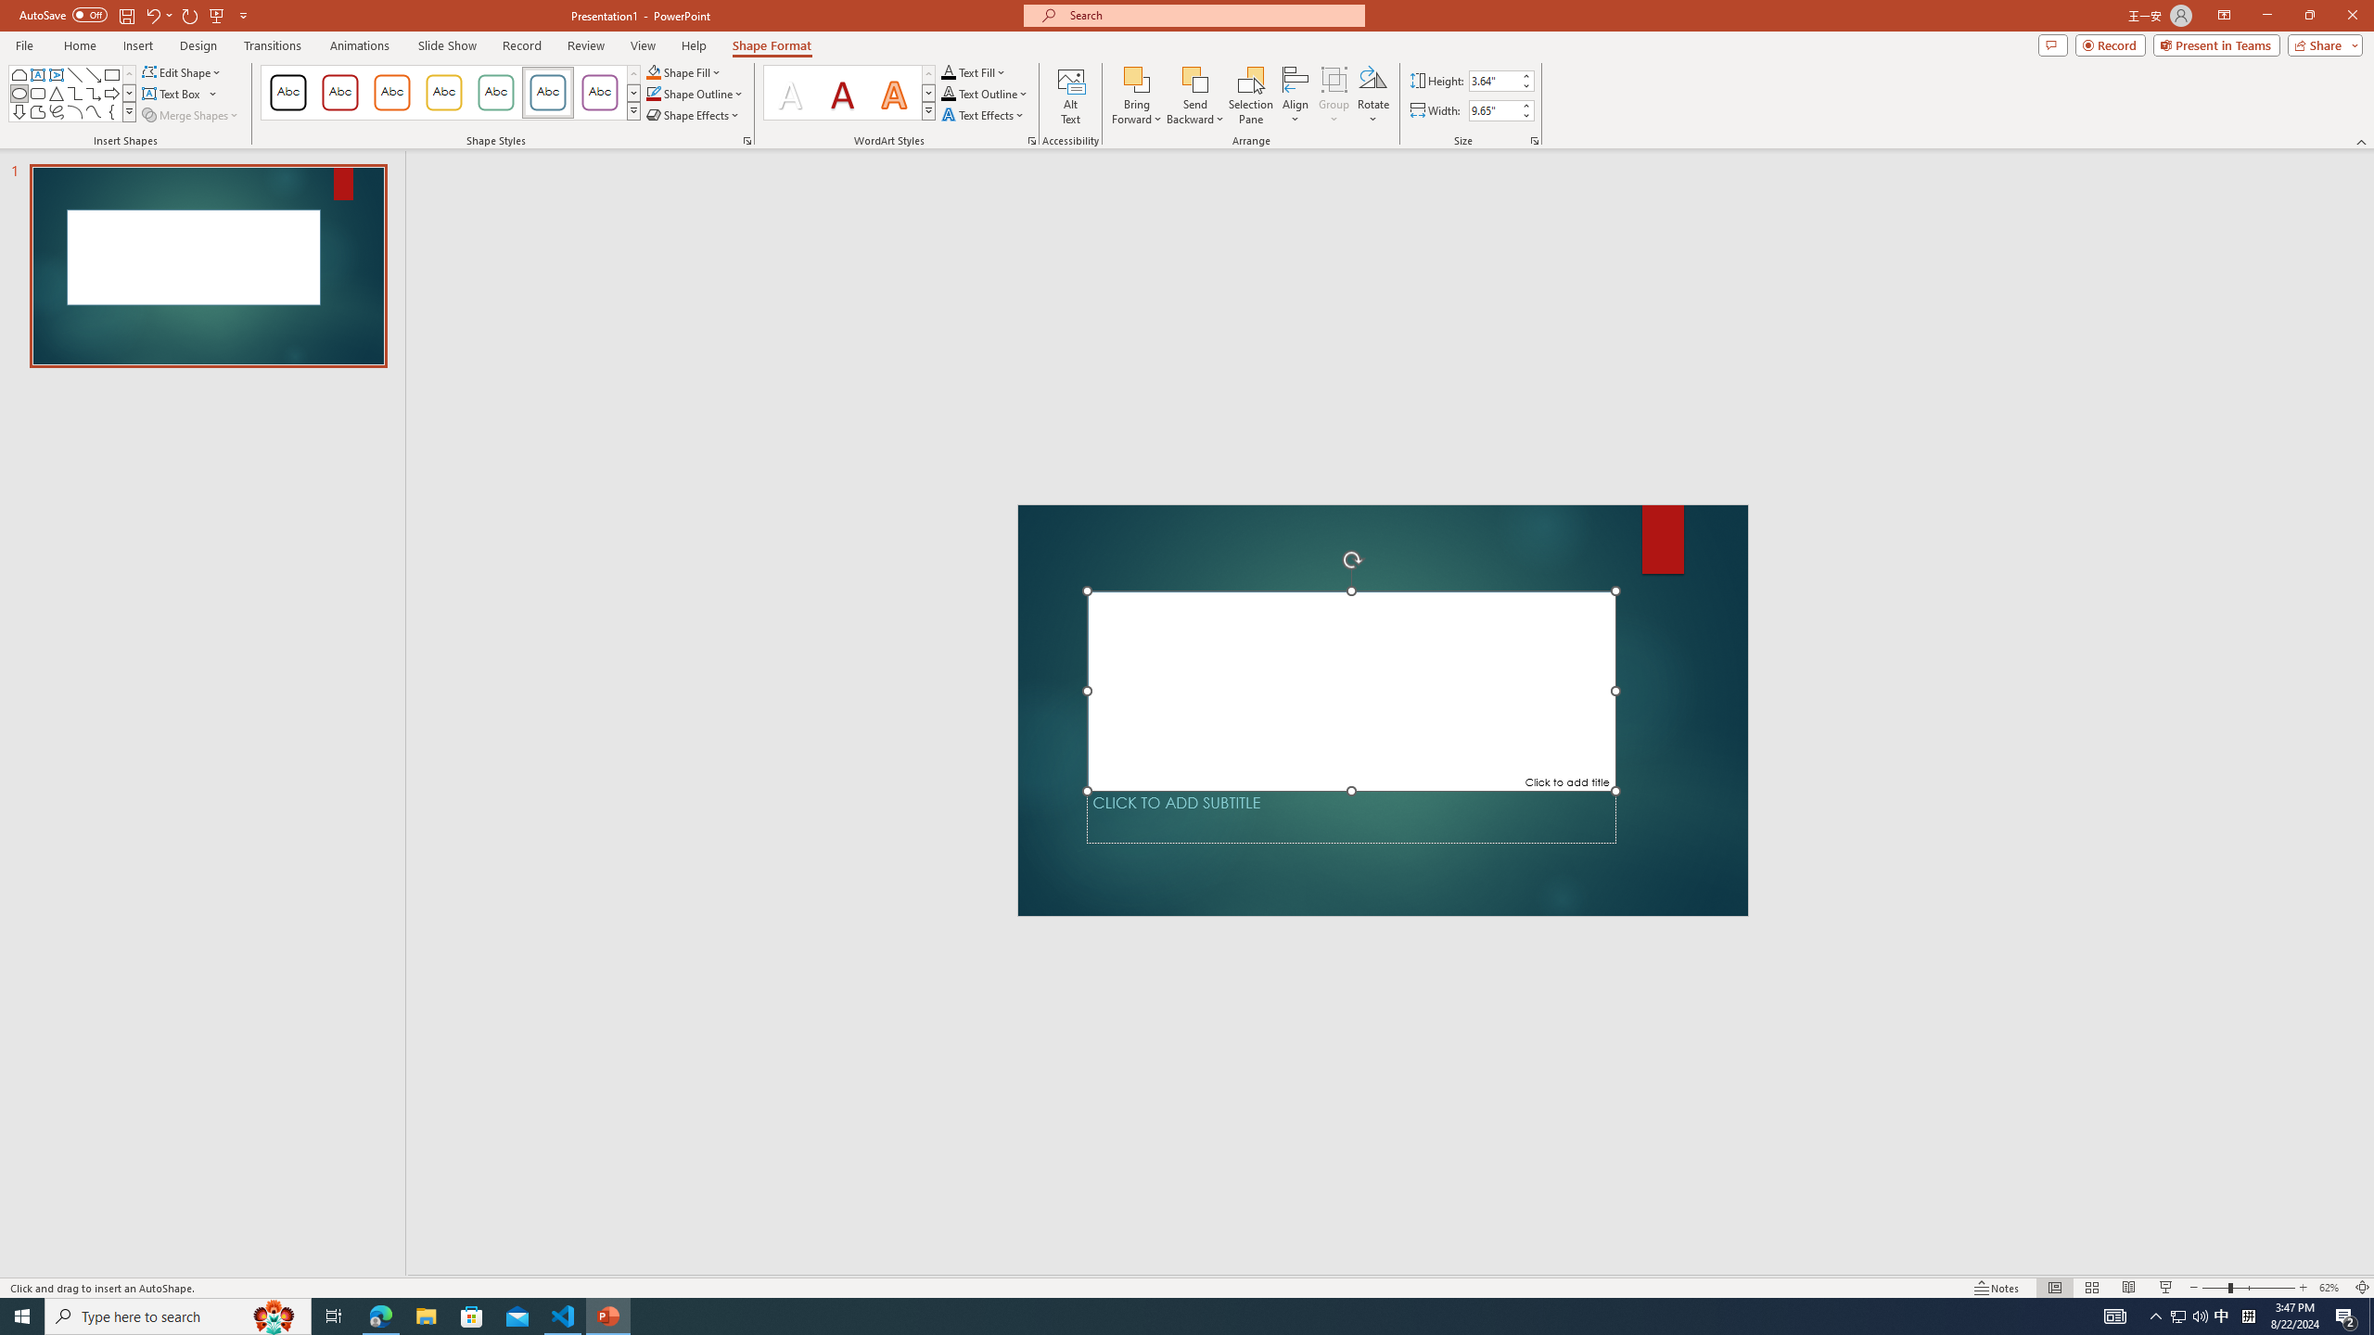  What do you see at coordinates (974, 72) in the screenshot?
I see `Text Fill` at bounding box center [974, 72].